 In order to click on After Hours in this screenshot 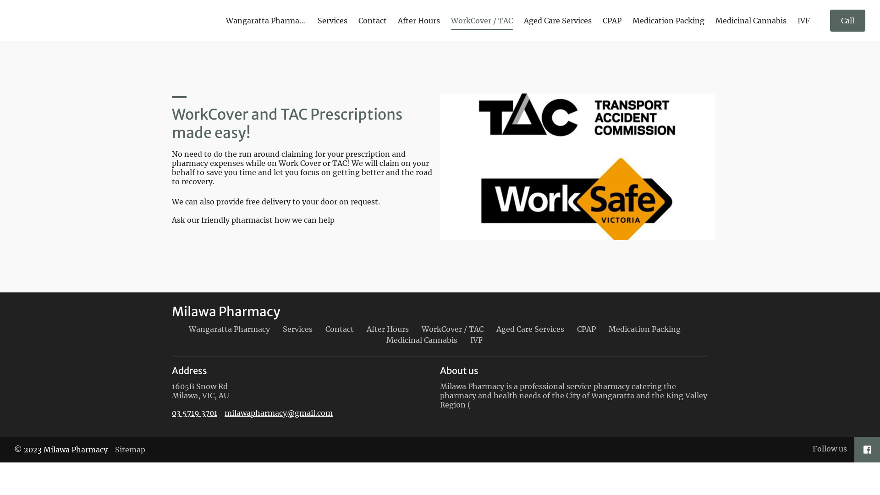, I will do `click(419, 21)`.